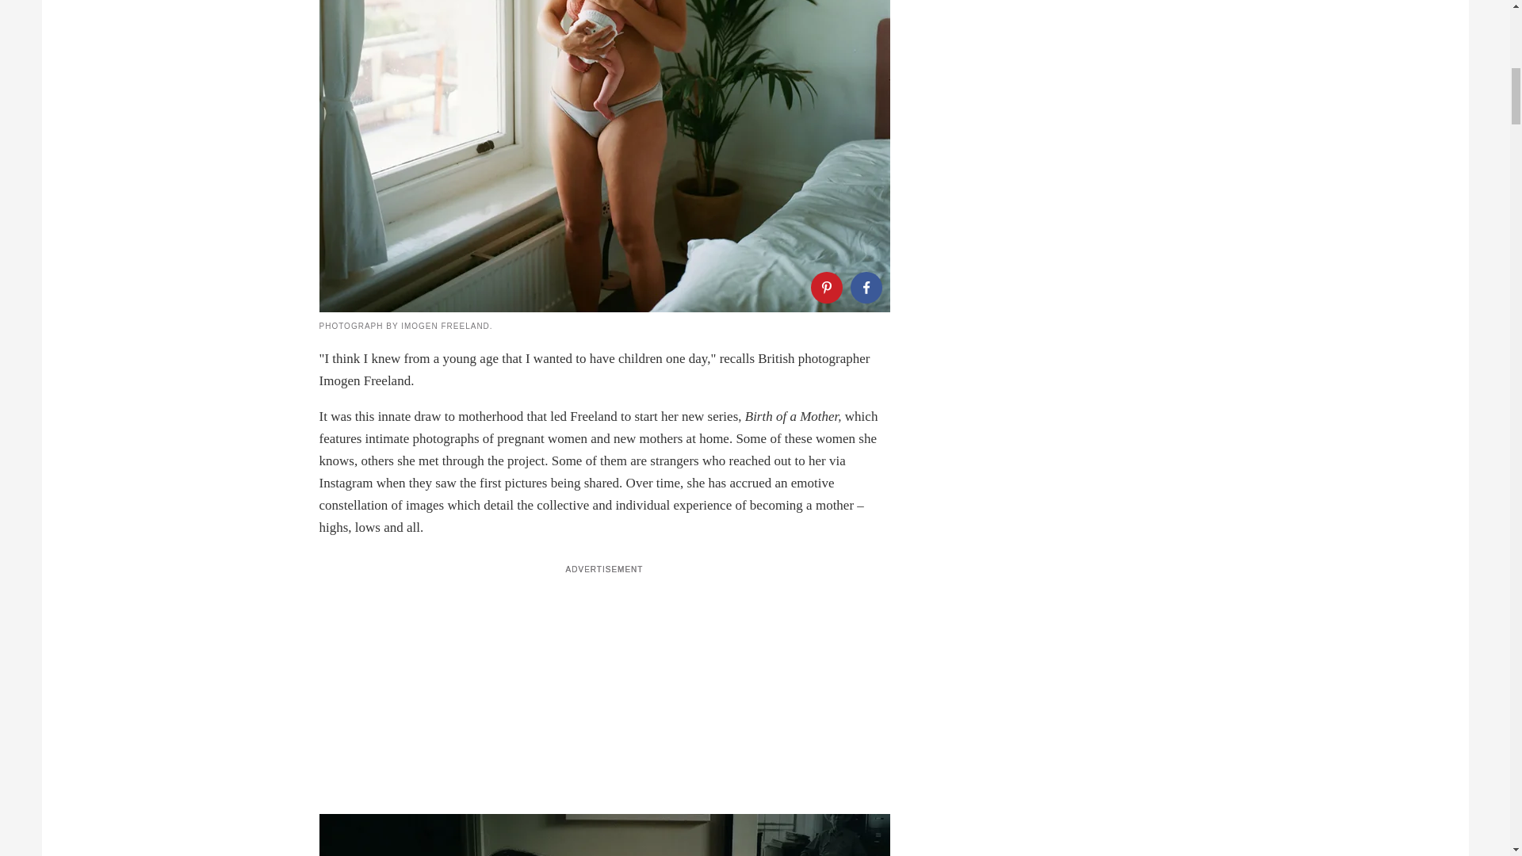  What do you see at coordinates (865, 288) in the screenshot?
I see `Share on Facebook` at bounding box center [865, 288].